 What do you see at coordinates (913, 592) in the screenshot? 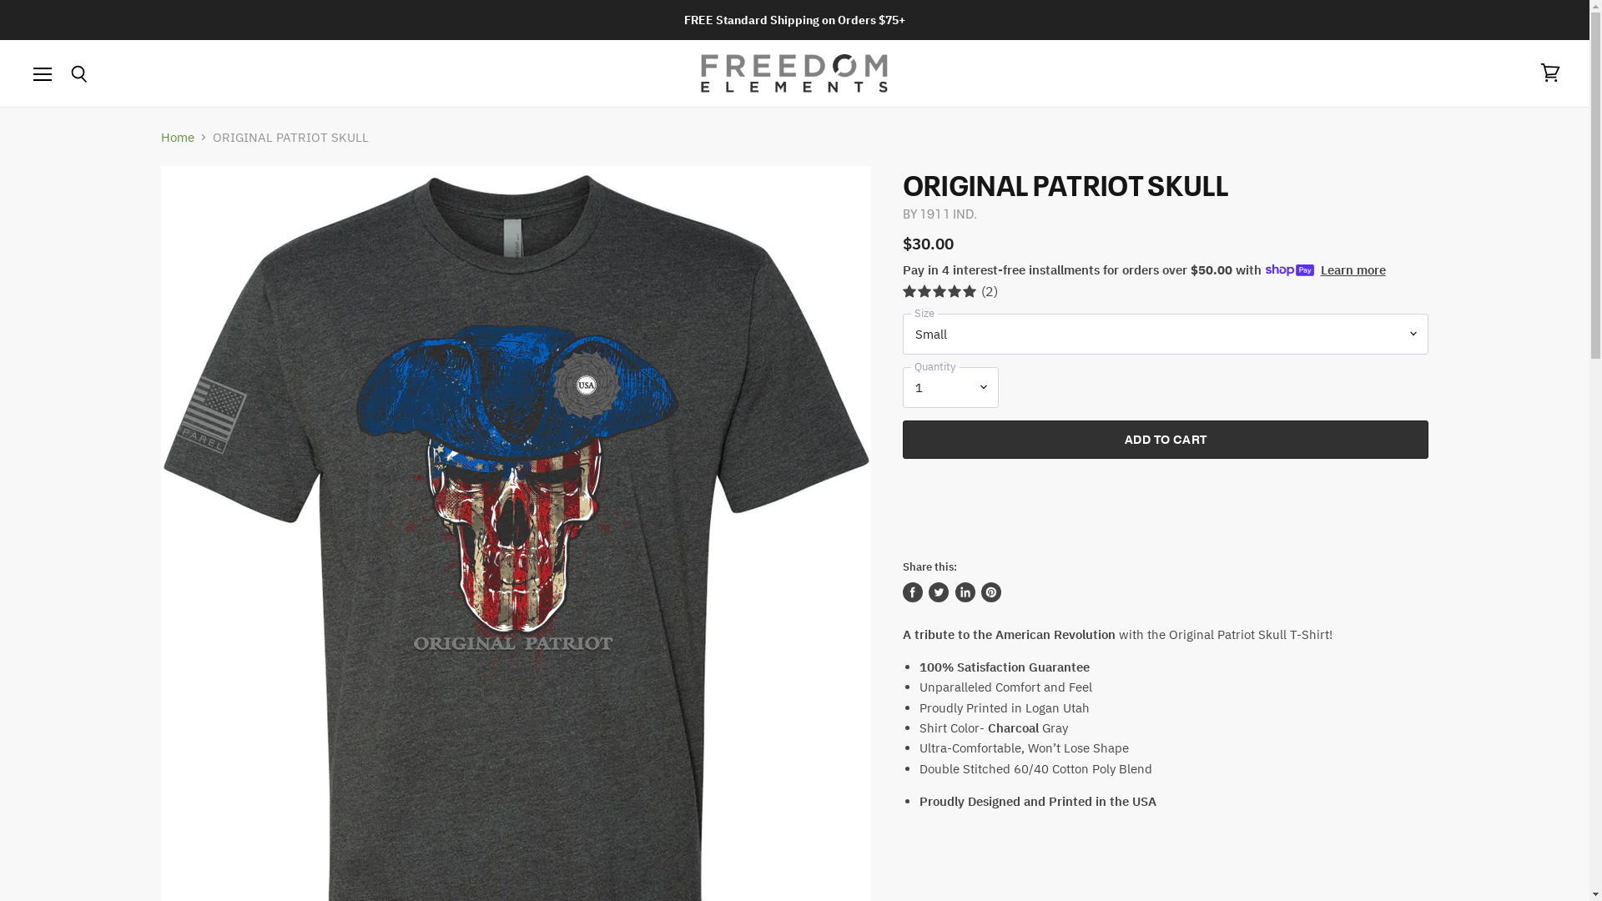
I see `Share on Facebook` at bounding box center [913, 592].